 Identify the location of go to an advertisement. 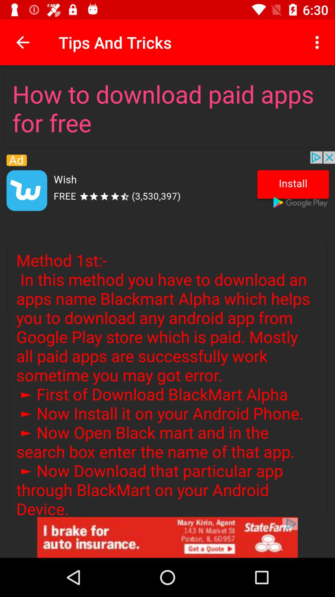
(167, 537).